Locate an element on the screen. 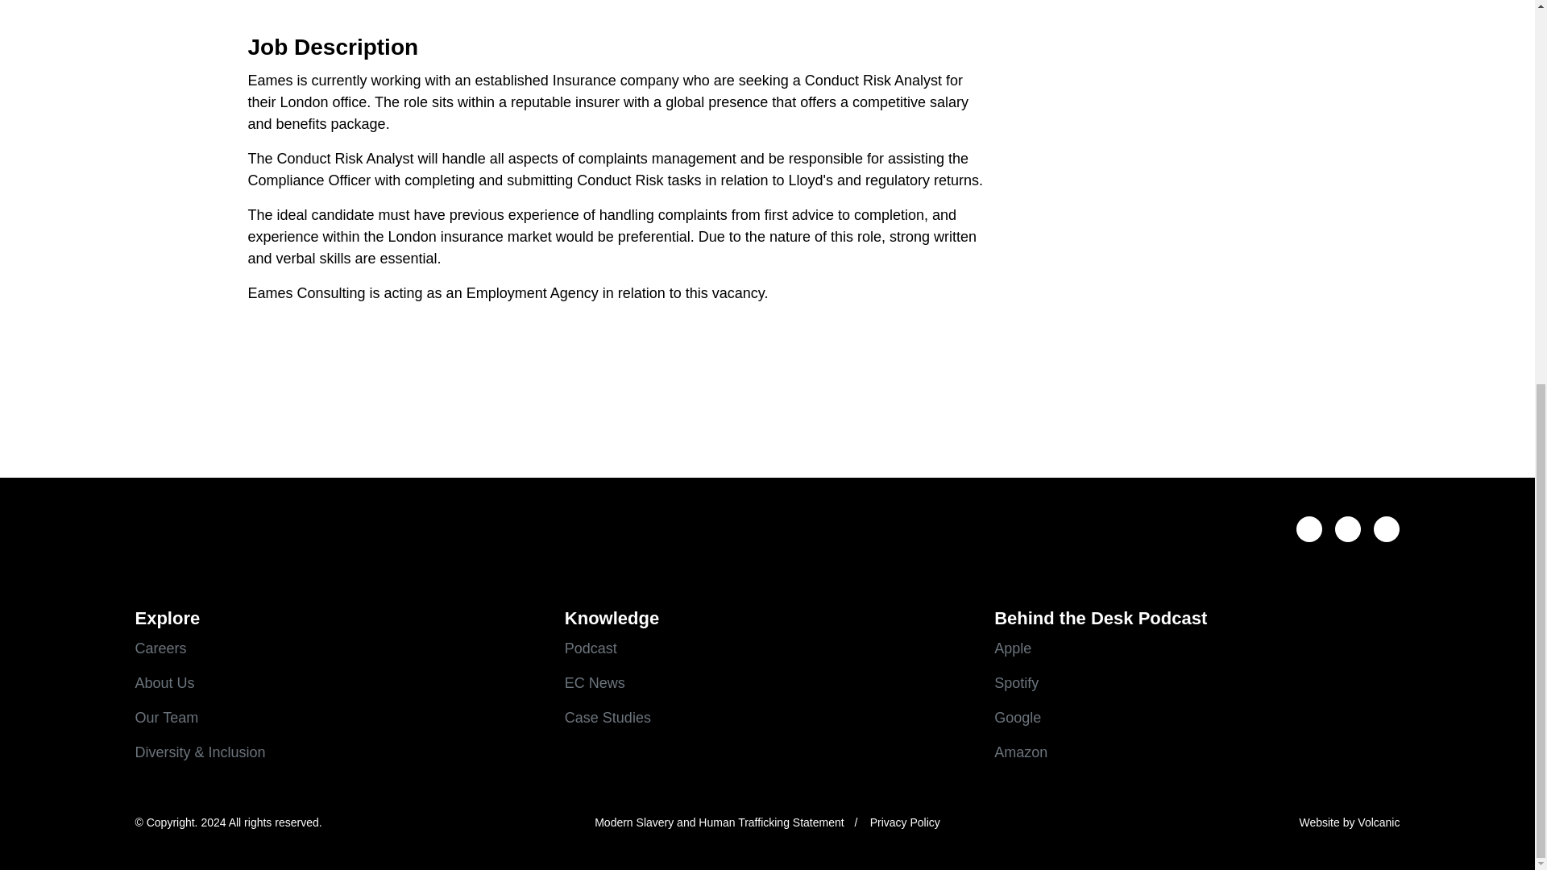 The image size is (1547, 870). About Us is located at coordinates (338, 683).